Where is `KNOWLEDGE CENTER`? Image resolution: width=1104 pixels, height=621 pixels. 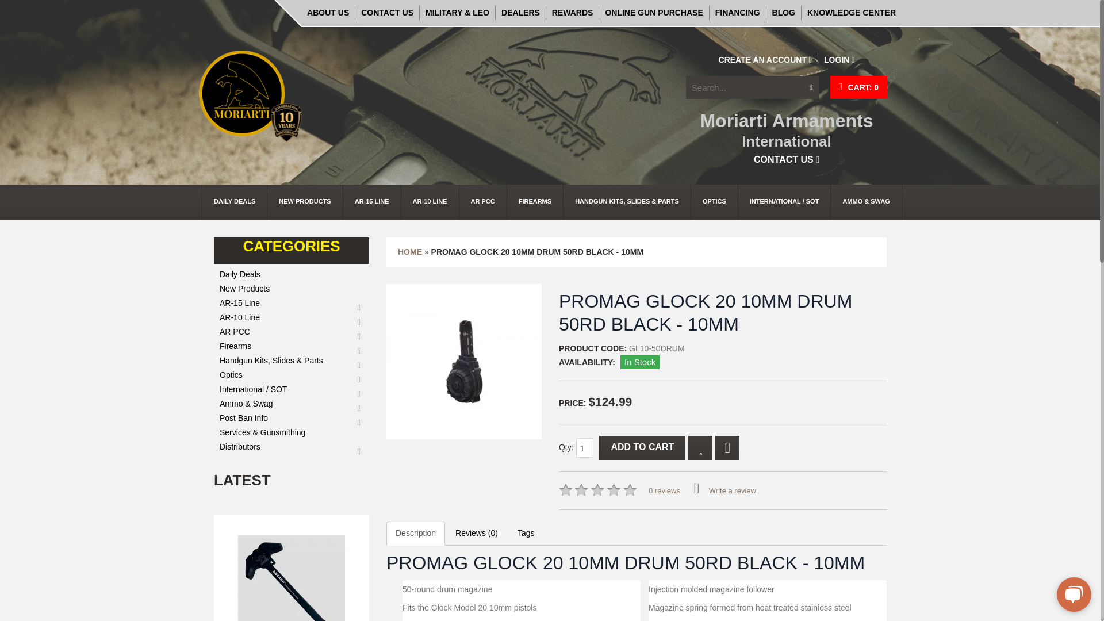
KNOWLEDGE CENTER is located at coordinates (851, 13).